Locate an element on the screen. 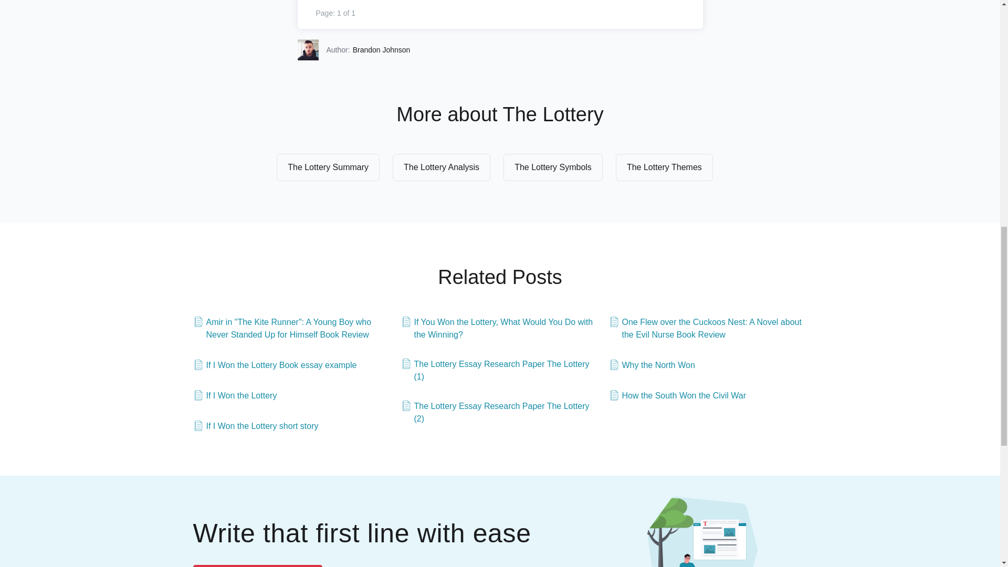  The Lottery Analysis is located at coordinates (441, 167).